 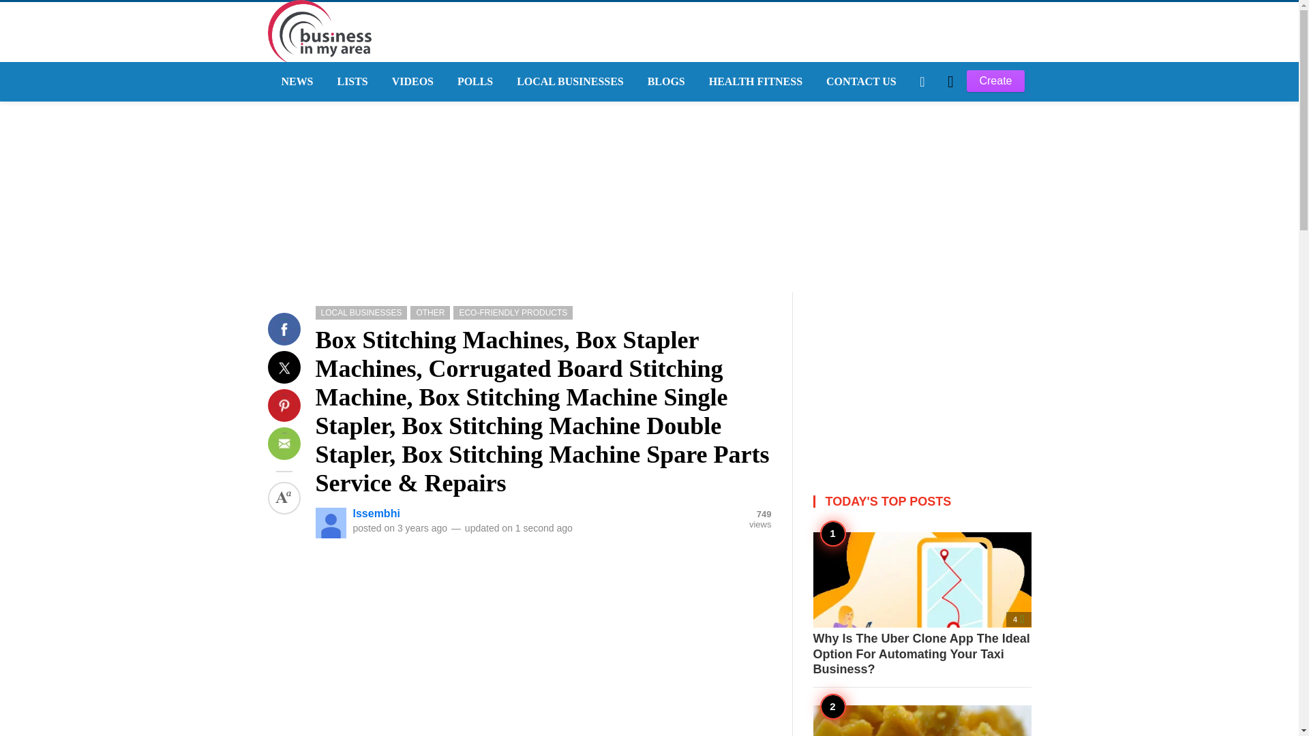 What do you see at coordinates (410, 82) in the screenshot?
I see `VIDEOS` at bounding box center [410, 82].